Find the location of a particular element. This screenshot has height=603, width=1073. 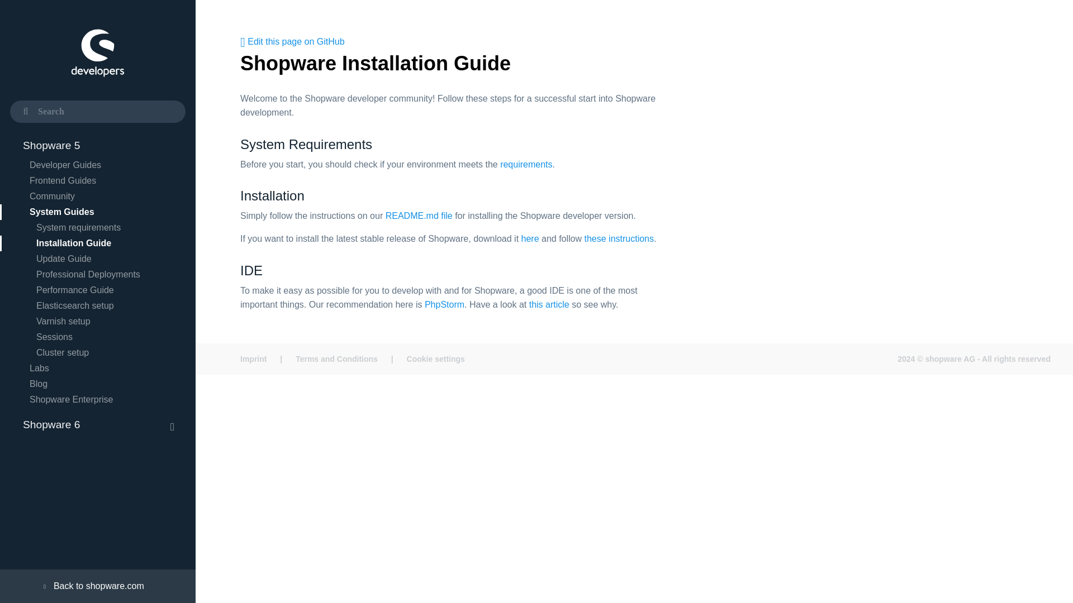

Cookie settings is located at coordinates (436, 359).